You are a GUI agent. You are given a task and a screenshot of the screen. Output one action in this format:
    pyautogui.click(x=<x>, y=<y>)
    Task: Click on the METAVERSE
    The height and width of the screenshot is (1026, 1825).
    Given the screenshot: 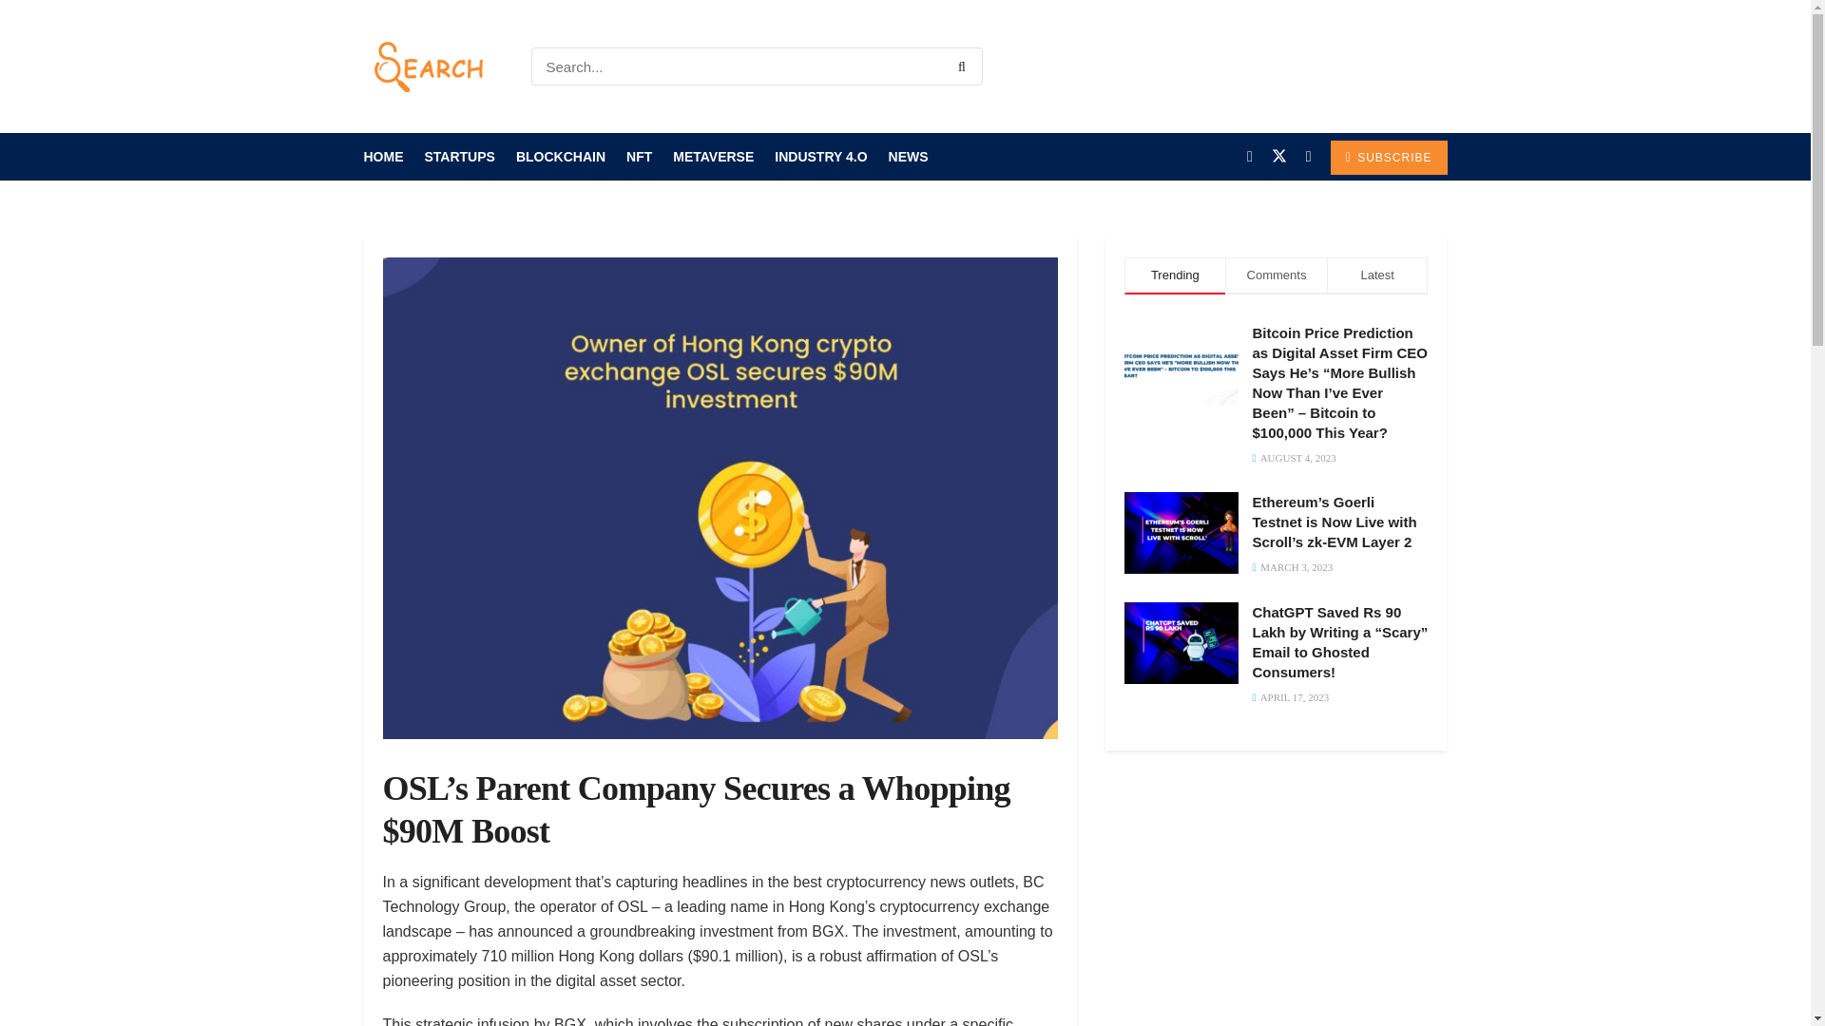 What is the action you would take?
    pyautogui.click(x=713, y=157)
    